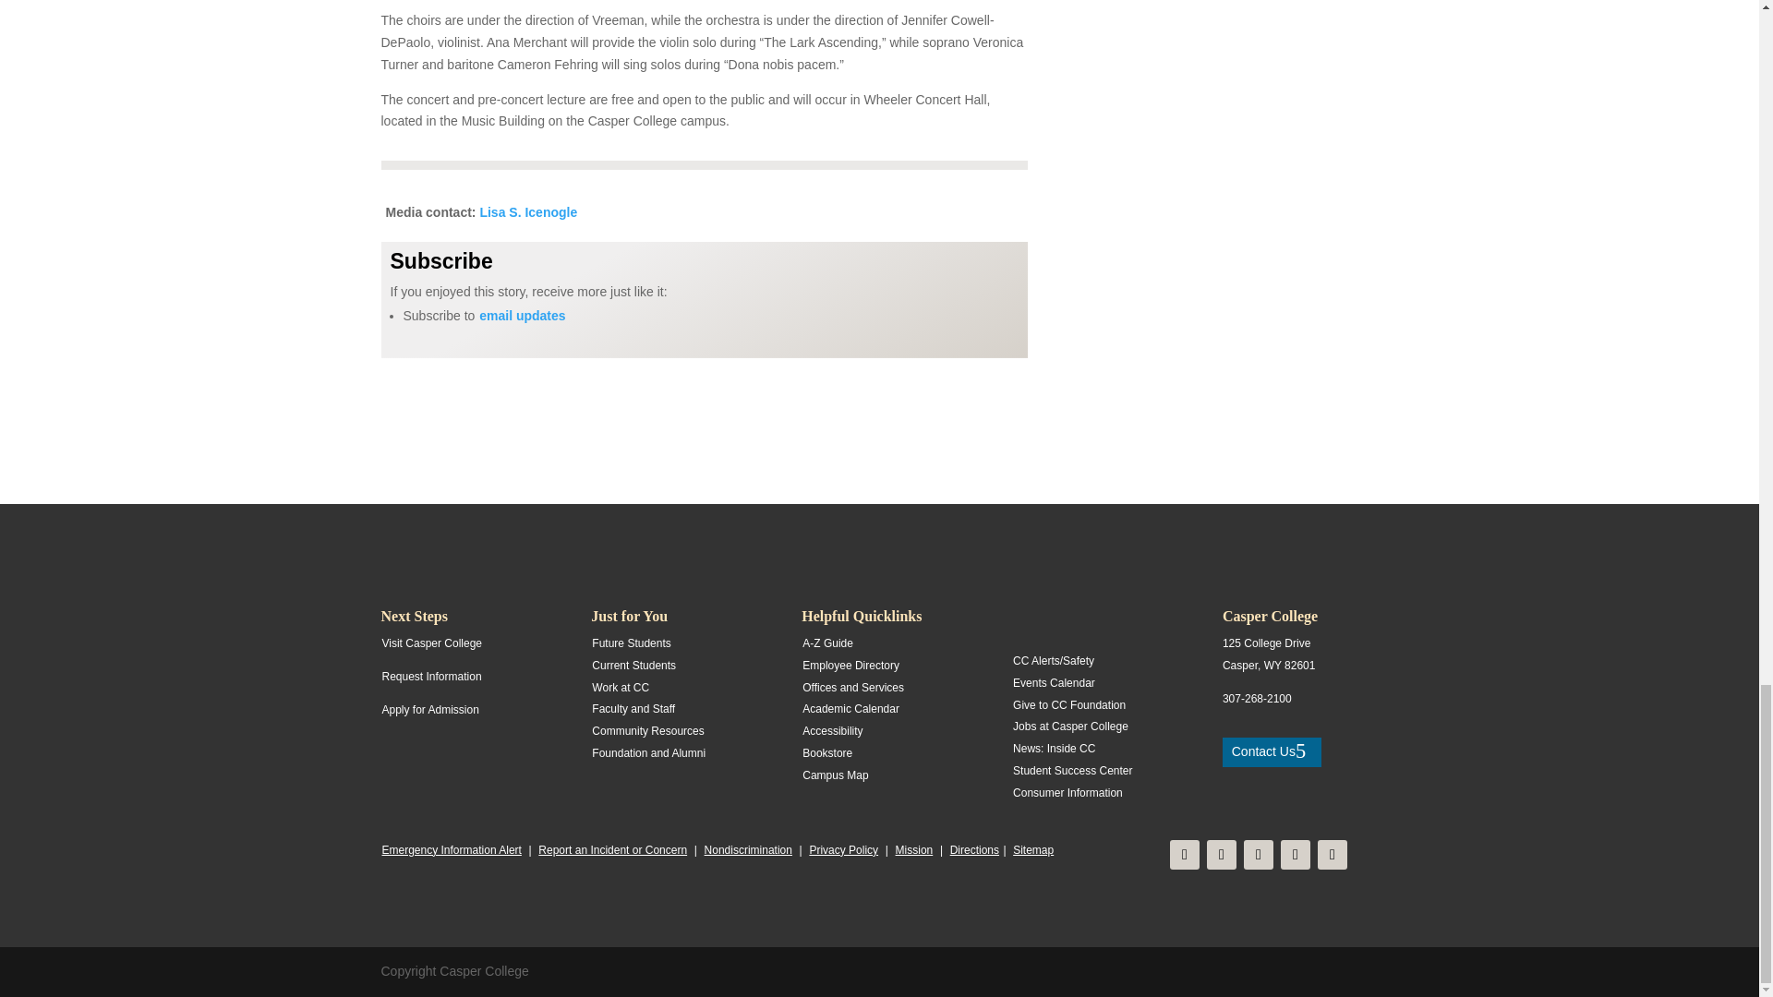  What do you see at coordinates (1185, 855) in the screenshot?
I see `Follow on Facebook` at bounding box center [1185, 855].